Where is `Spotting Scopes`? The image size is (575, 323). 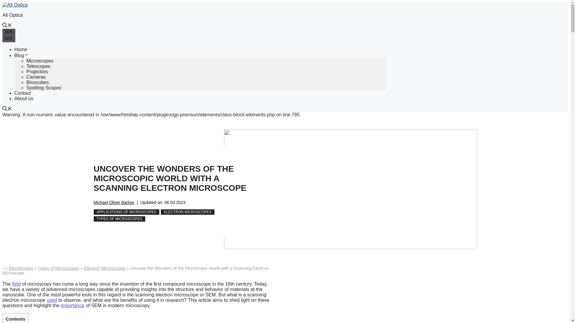
Spotting Scopes is located at coordinates (44, 88).